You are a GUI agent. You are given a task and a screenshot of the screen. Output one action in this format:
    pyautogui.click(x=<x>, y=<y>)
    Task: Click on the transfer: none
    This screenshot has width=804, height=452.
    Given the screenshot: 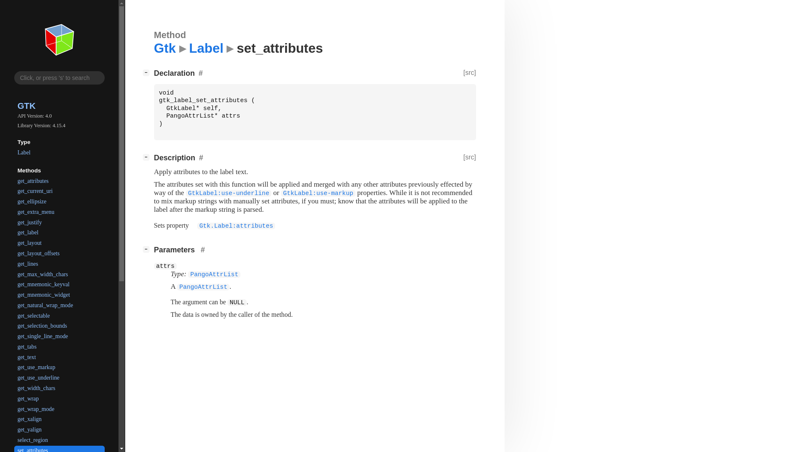 What is the action you would take?
    pyautogui.click(x=232, y=314)
    